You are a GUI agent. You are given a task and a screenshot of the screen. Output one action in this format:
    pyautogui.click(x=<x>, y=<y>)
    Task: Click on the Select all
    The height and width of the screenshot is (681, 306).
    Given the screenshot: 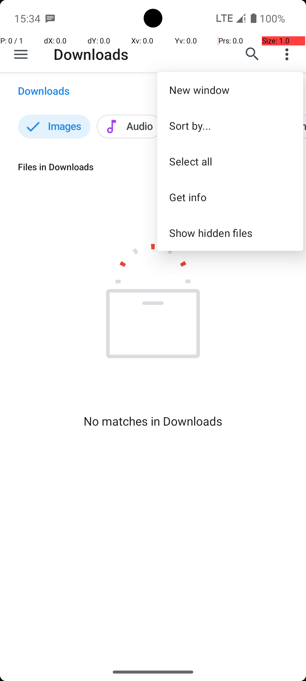 What is the action you would take?
    pyautogui.click(x=230, y=161)
    